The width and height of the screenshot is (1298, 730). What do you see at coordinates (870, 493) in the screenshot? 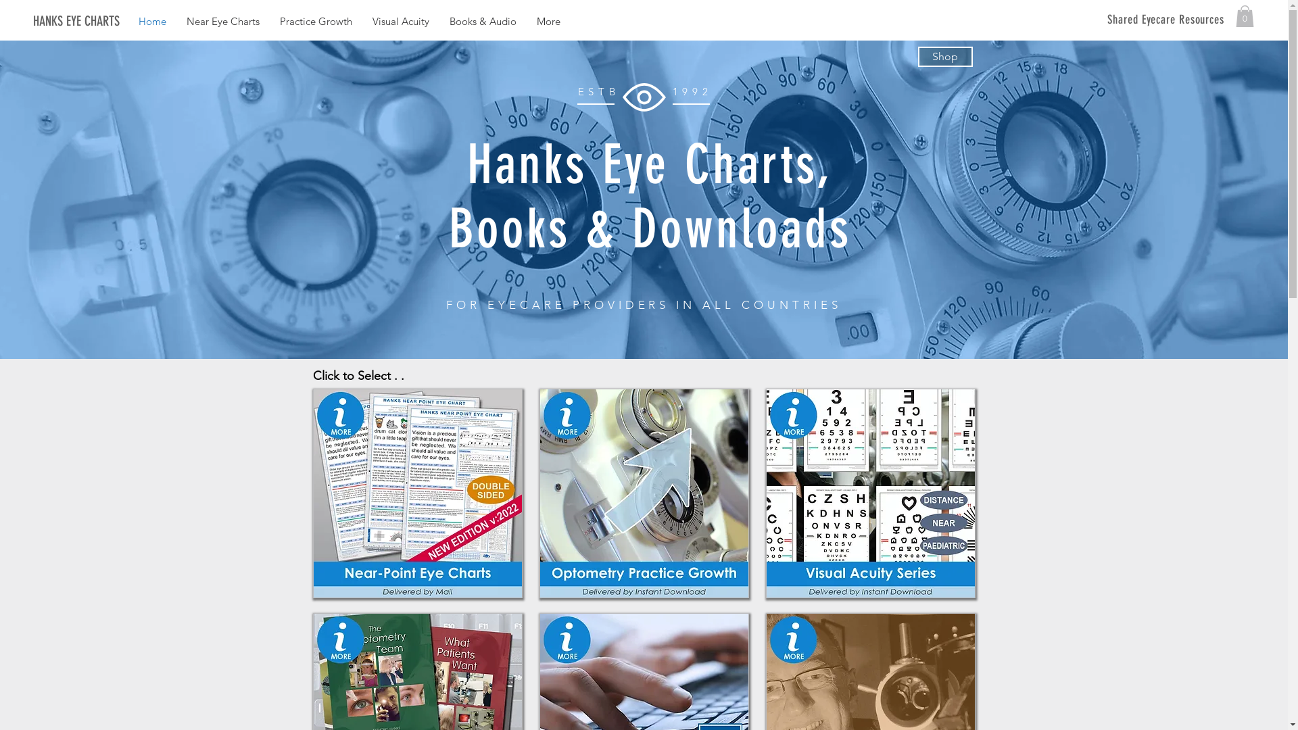
I see `Click for more information` at bounding box center [870, 493].